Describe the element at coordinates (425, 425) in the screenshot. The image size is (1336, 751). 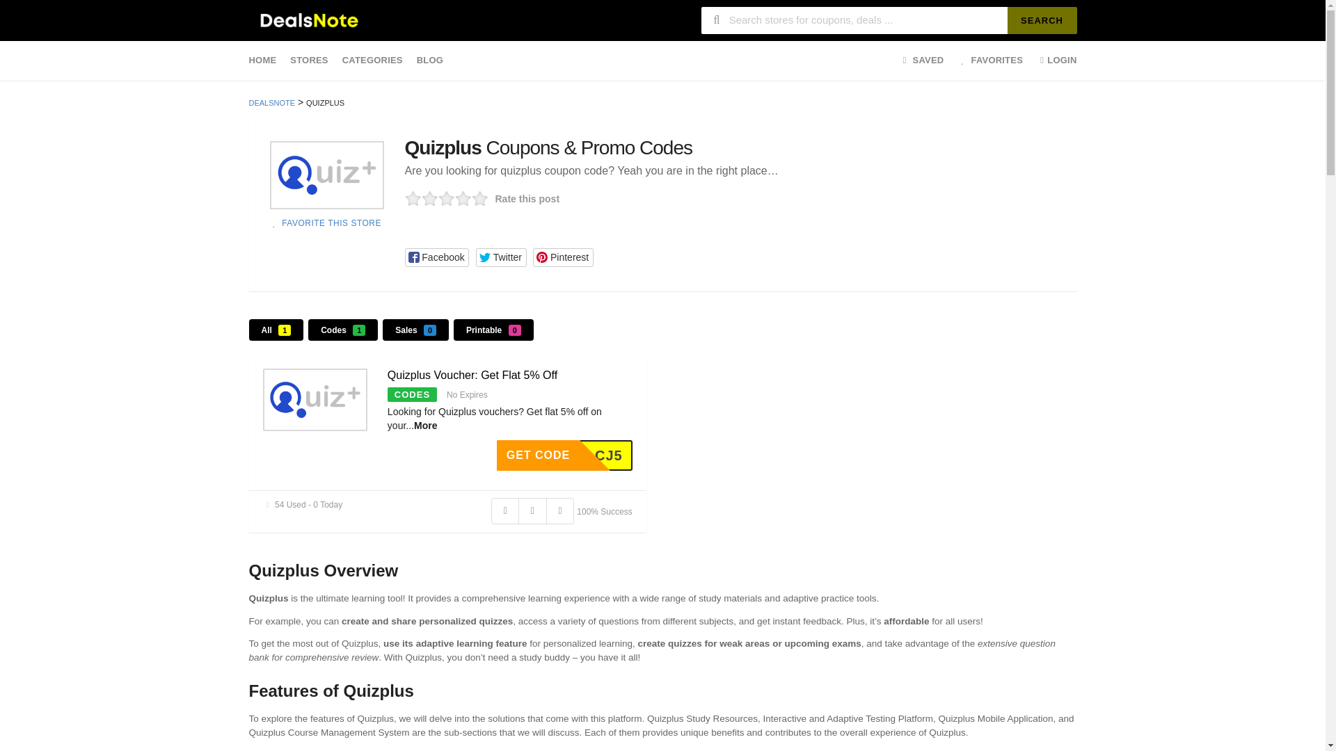
I see `More` at that location.